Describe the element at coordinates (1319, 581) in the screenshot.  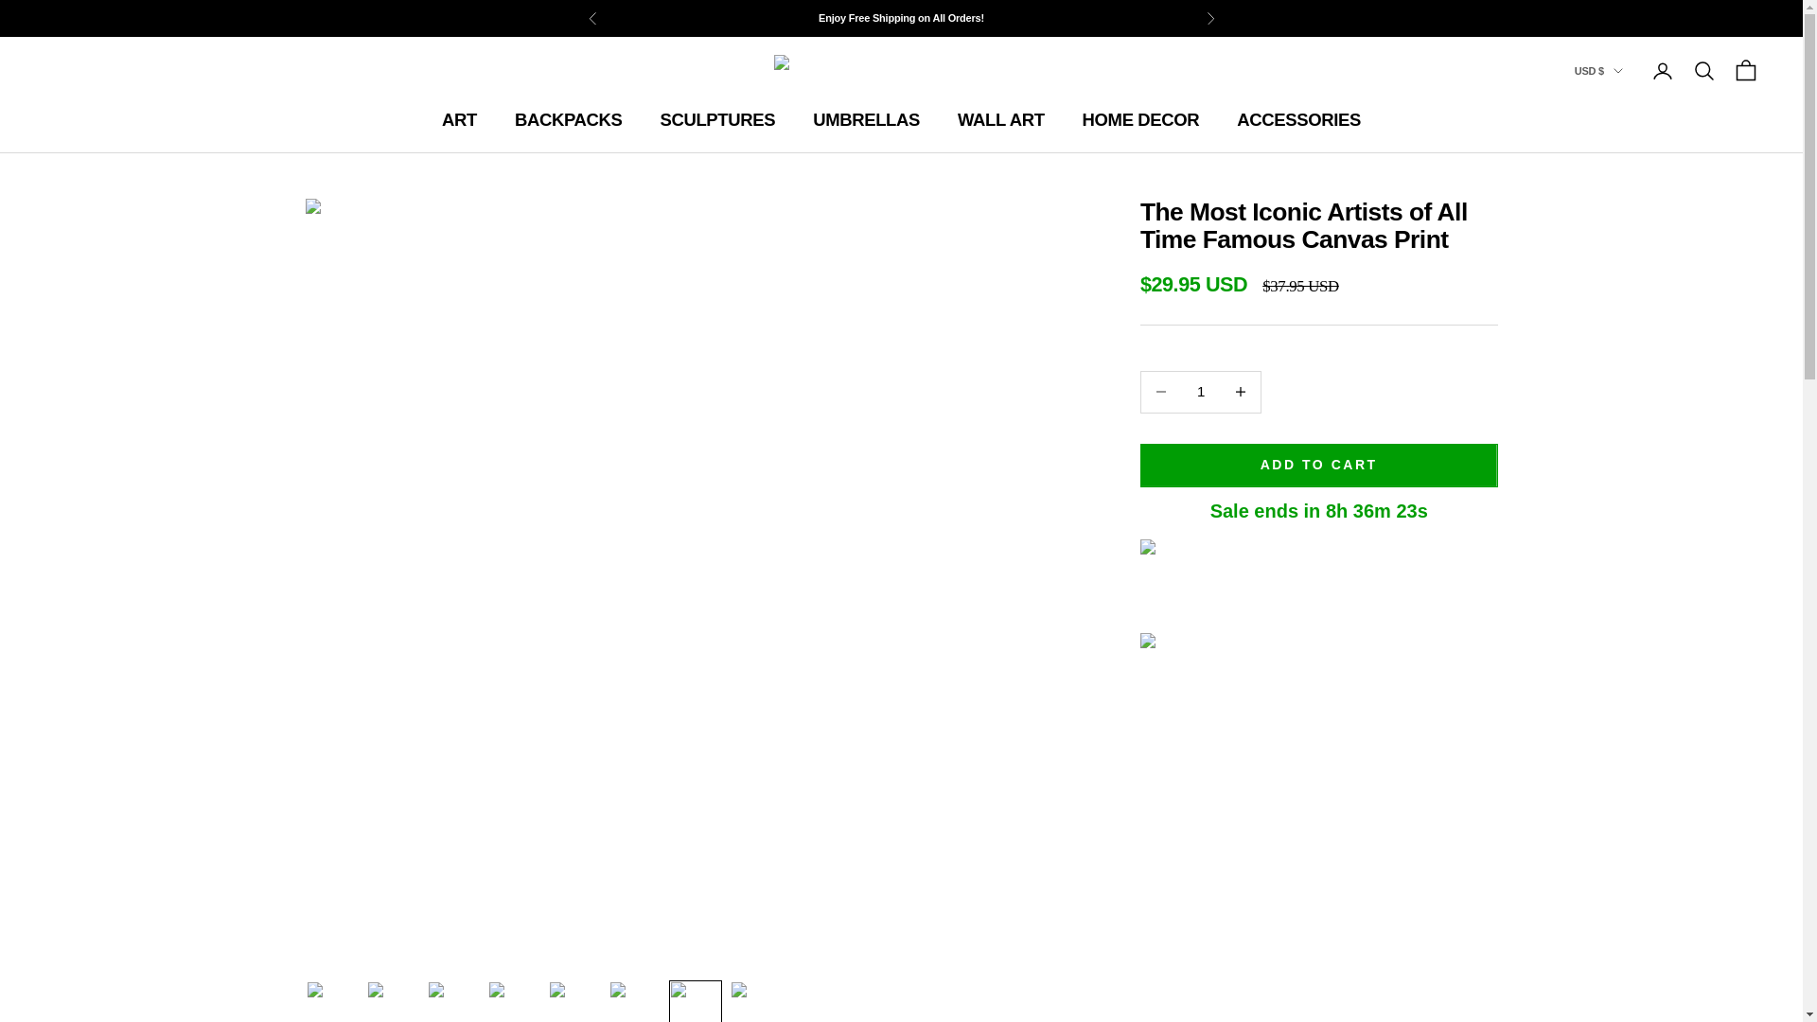
I see `Trust Icons` at that location.